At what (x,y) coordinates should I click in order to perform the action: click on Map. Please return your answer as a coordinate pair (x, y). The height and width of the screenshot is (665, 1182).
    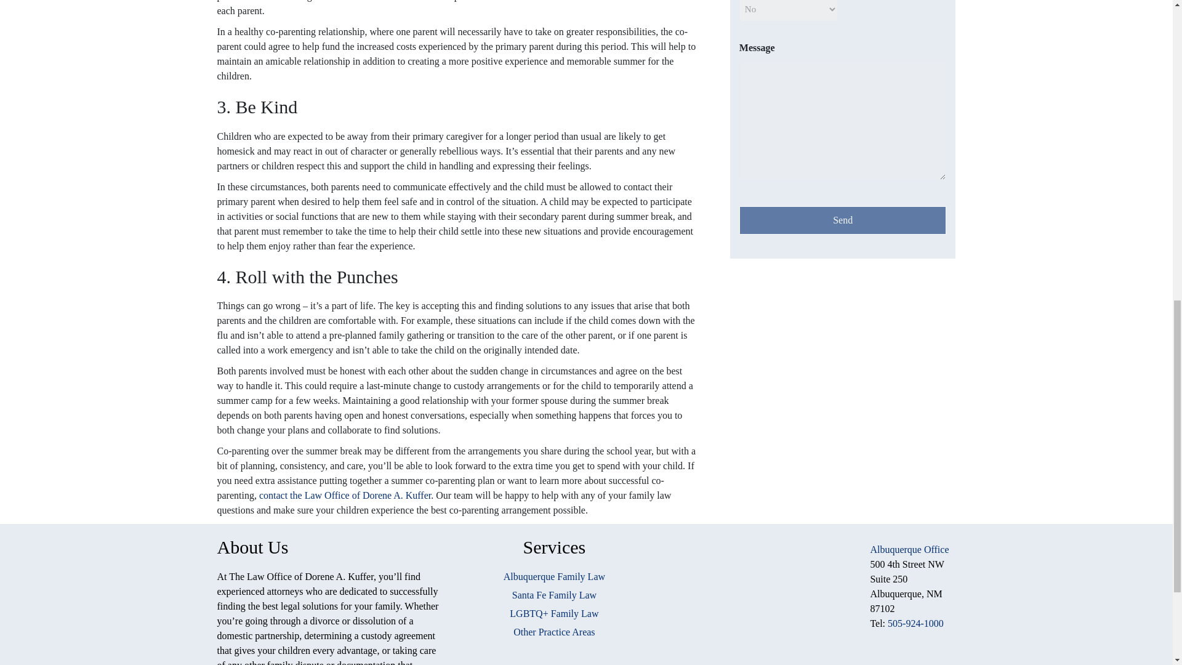
    Looking at the image, I should click on (759, 603).